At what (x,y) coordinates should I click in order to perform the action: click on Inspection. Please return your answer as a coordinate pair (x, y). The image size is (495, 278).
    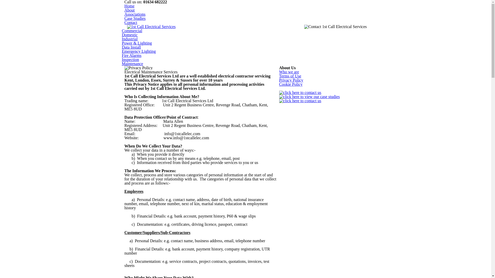
    Looking at the image, I should click on (130, 60).